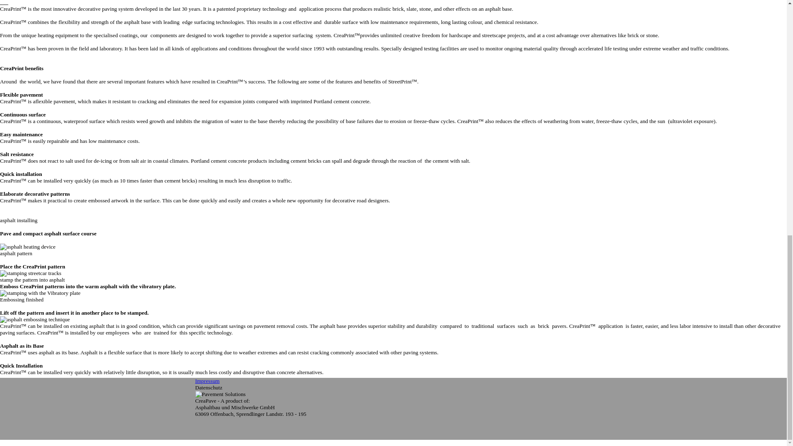  Describe the element at coordinates (220, 394) in the screenshot. I see `Creapave Logo` at that location.